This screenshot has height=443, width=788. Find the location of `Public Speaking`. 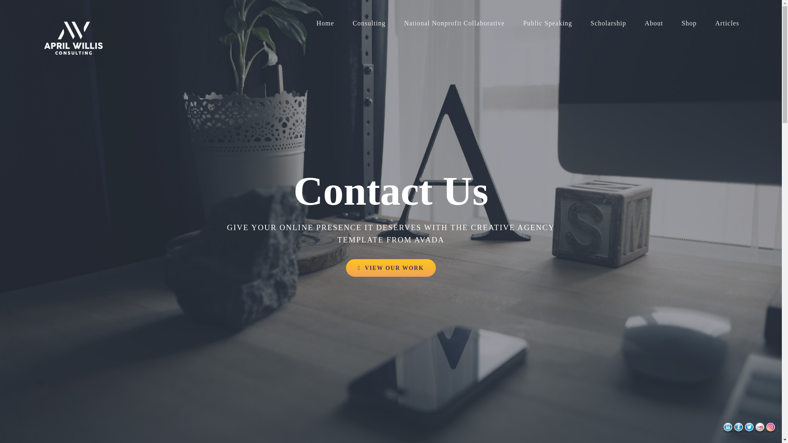

Public Speaking is located at coordinates (547, 23).